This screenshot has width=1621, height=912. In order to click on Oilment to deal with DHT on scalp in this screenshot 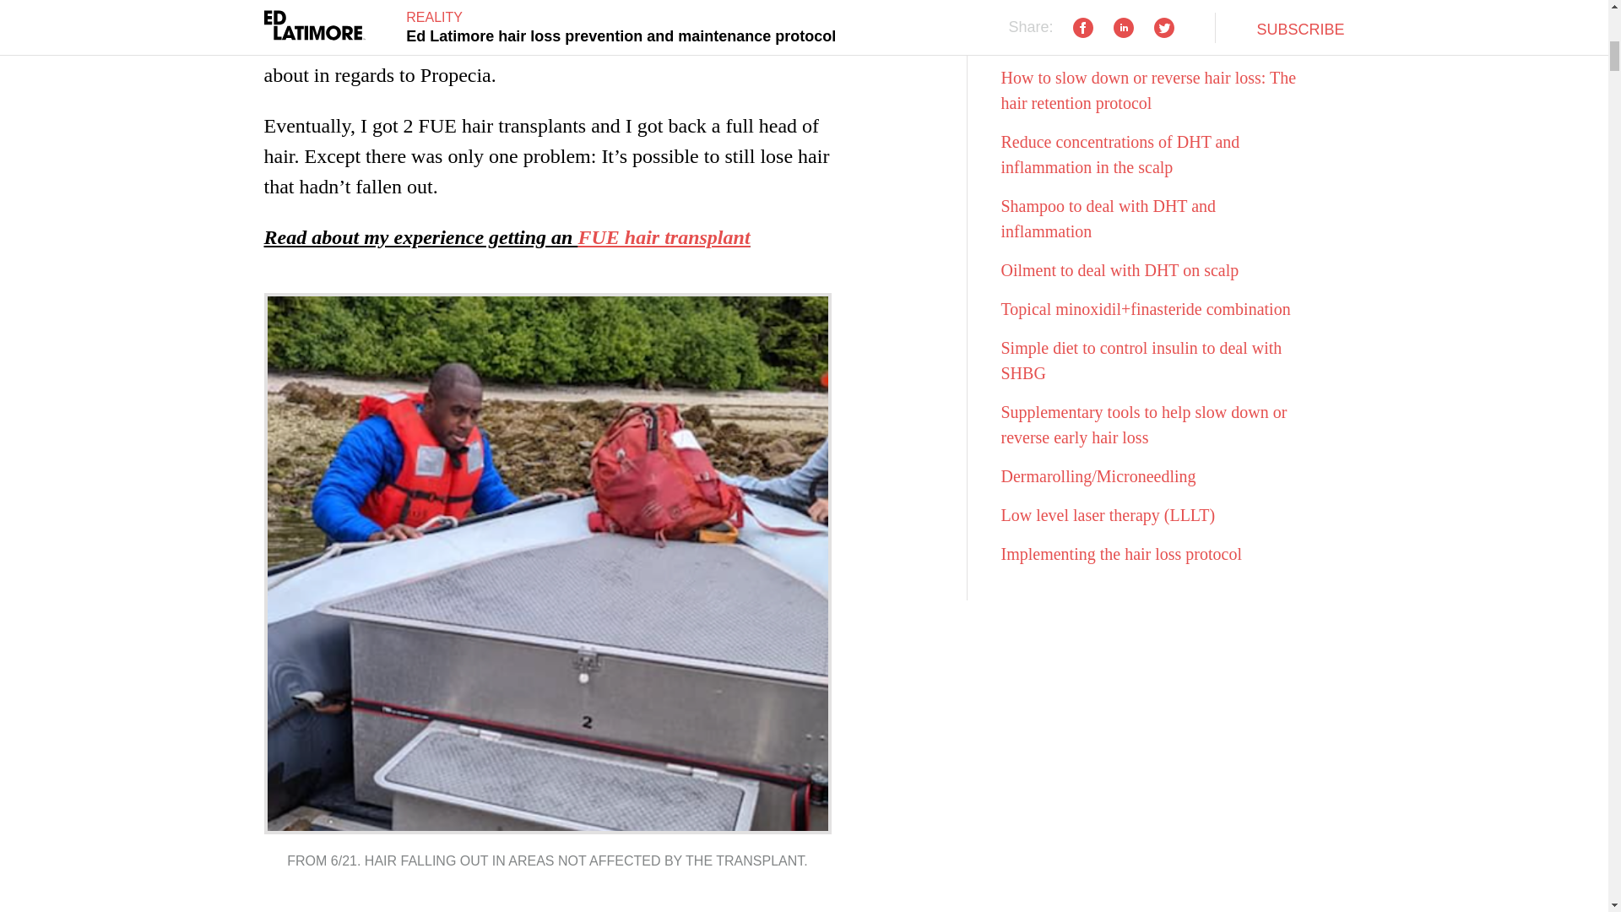, I will do `click(1120, 269)`.